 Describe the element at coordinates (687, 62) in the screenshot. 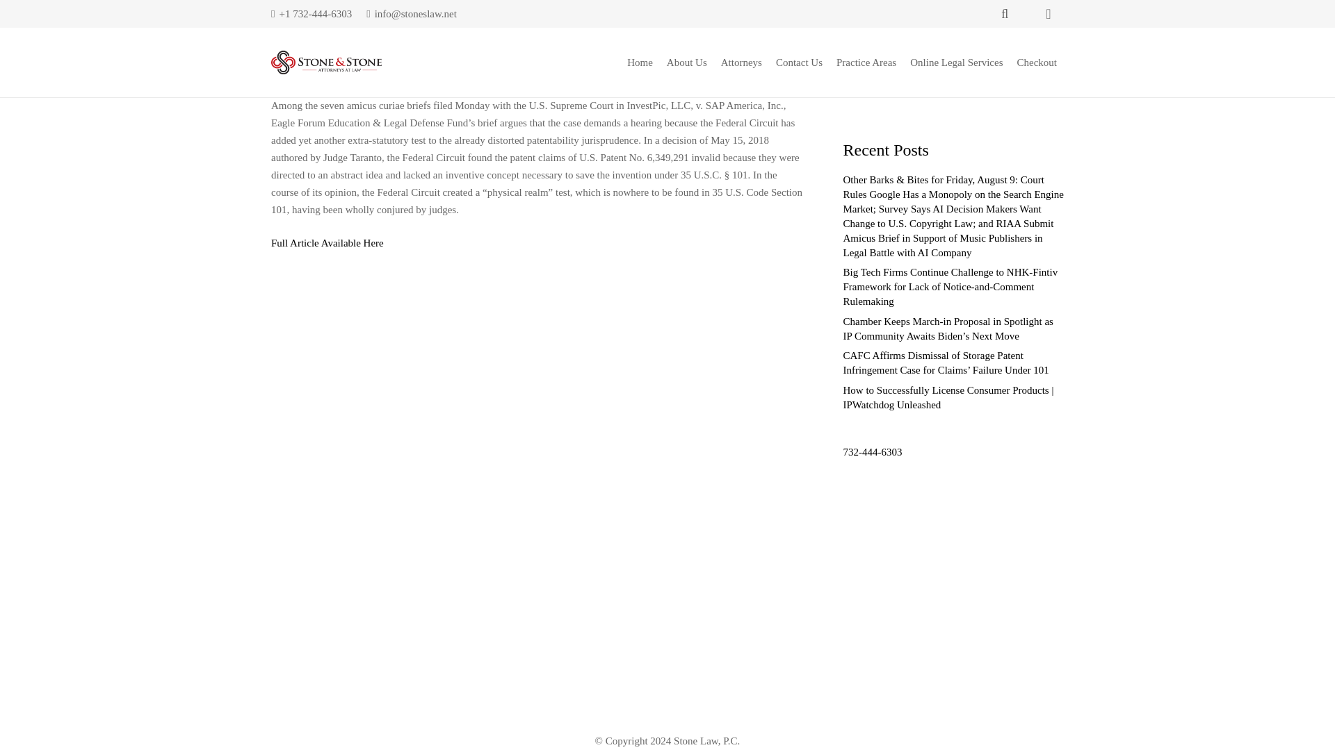

I see `About Us` at that location.